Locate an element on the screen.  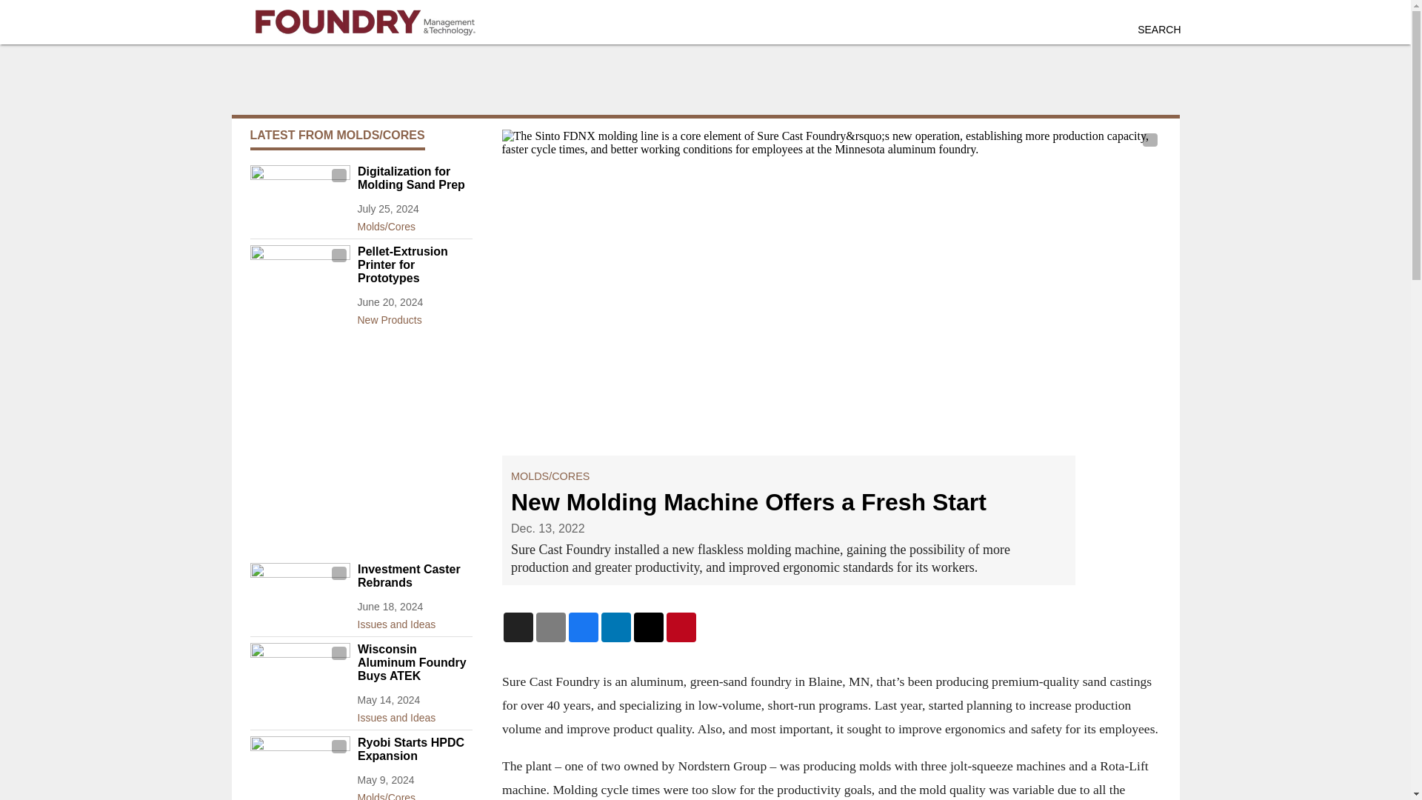
Issues and Ideas is located at coordinates (414, 621).